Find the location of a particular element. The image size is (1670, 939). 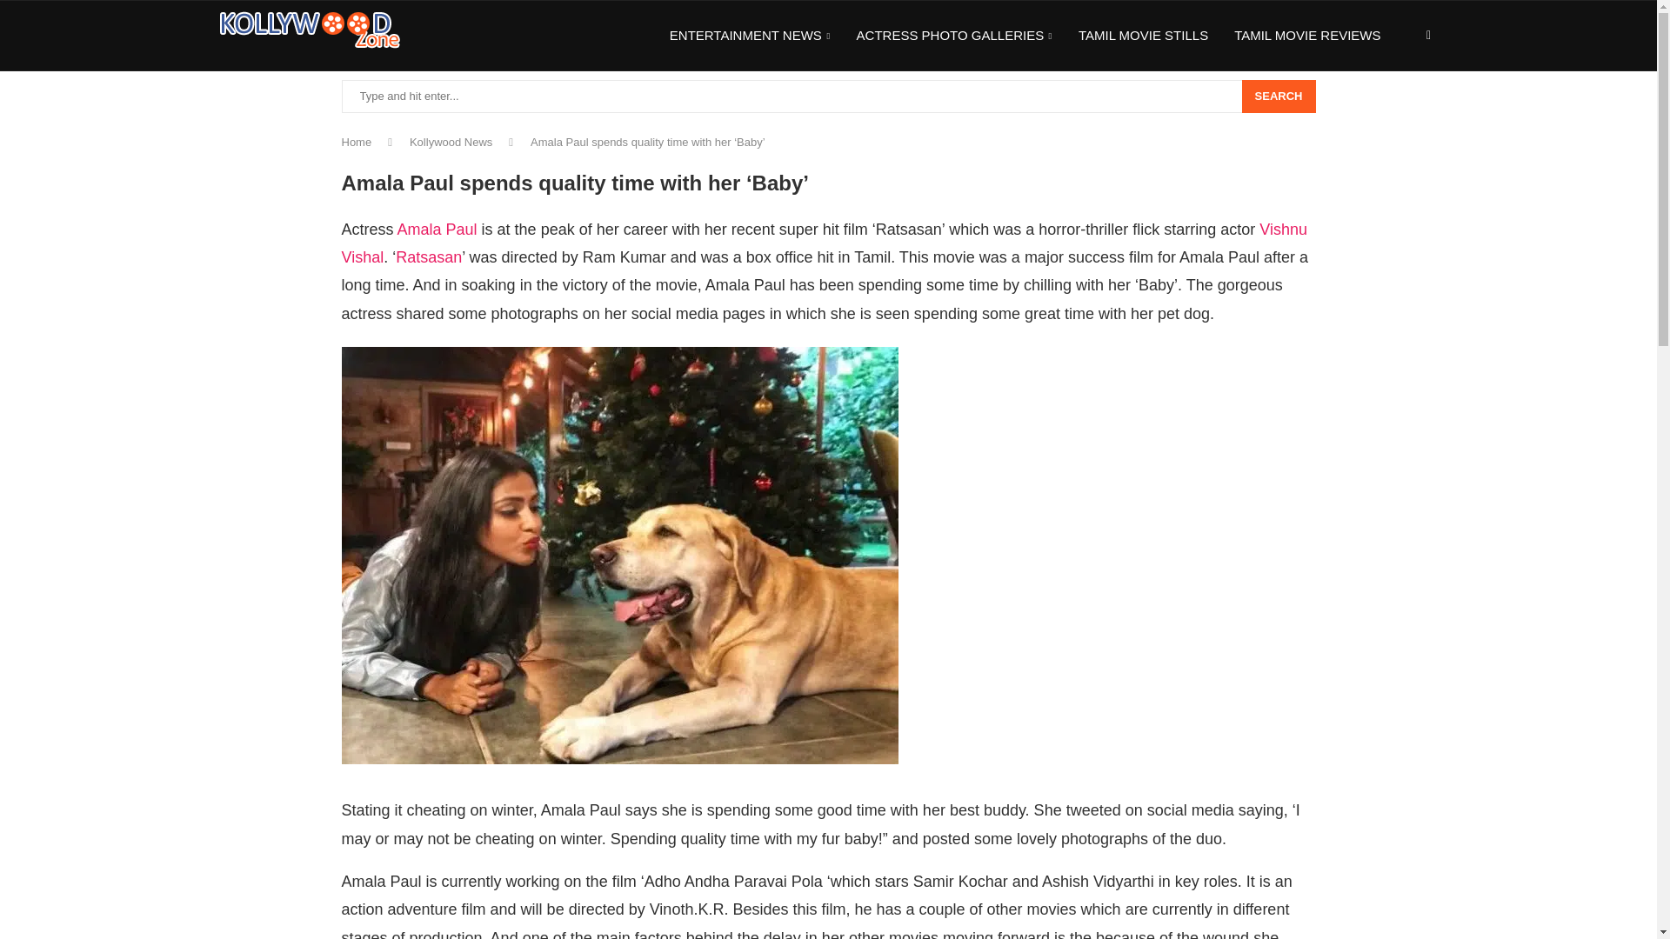

ACTRESS PHOTO GALLERIES is located at coordinates (953, 37).